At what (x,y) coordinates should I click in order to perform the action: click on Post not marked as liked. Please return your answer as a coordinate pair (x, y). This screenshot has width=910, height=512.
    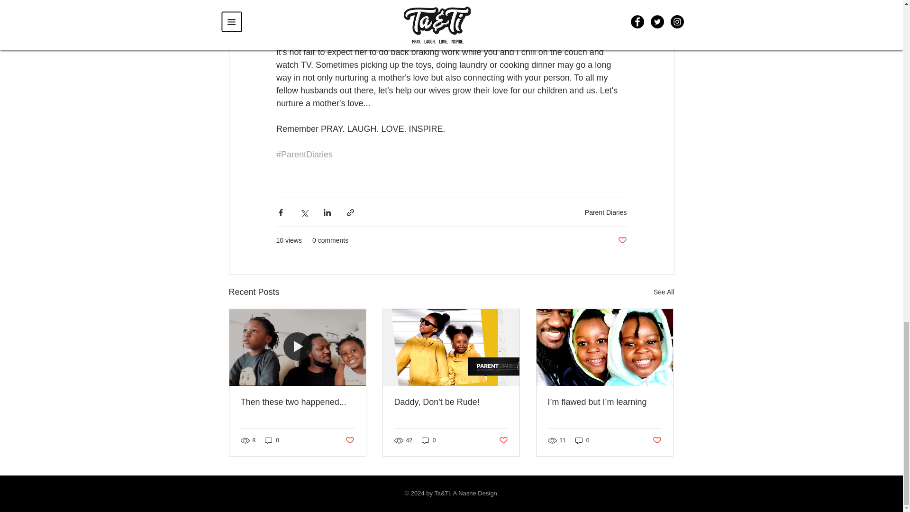
    Looking at the image, I should click on (657, 440).